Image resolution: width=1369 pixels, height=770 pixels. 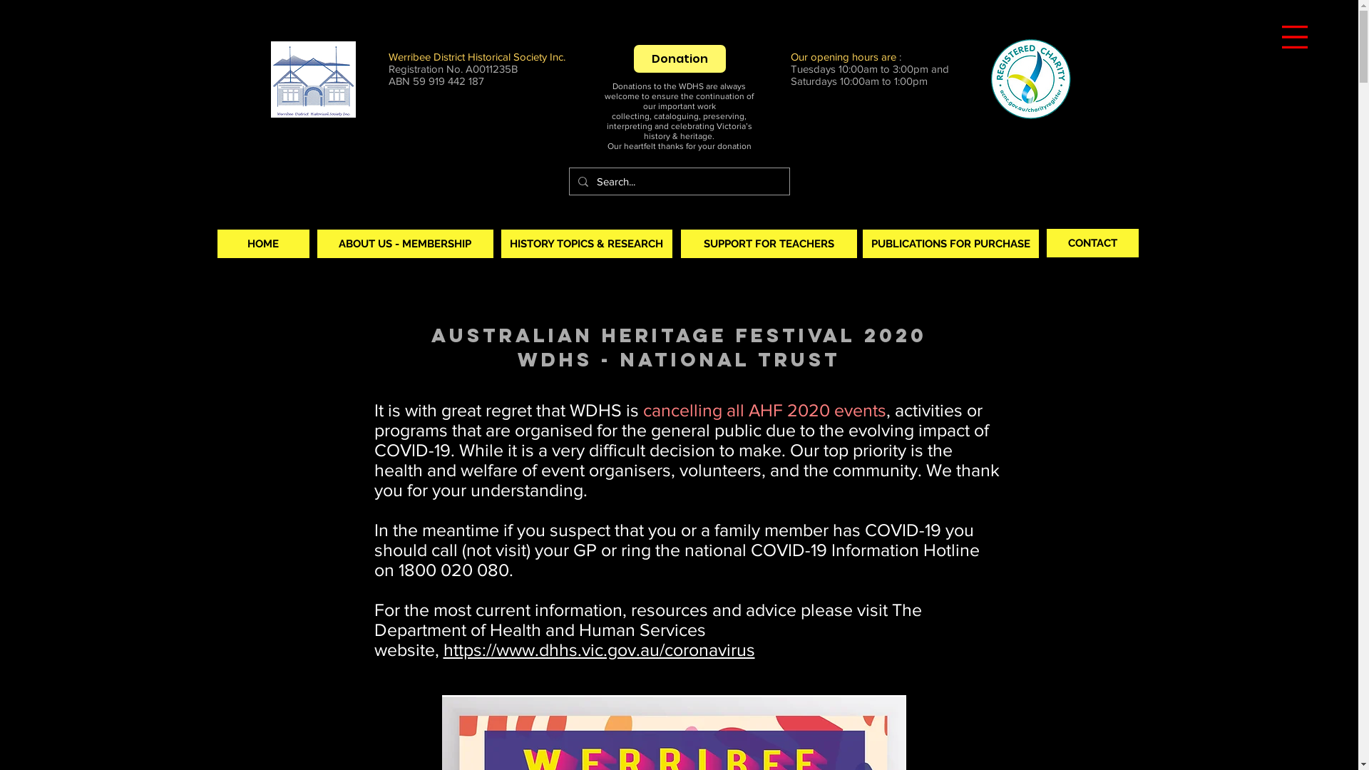 I want to click on CONTACT, so click(x=1092, y=243).